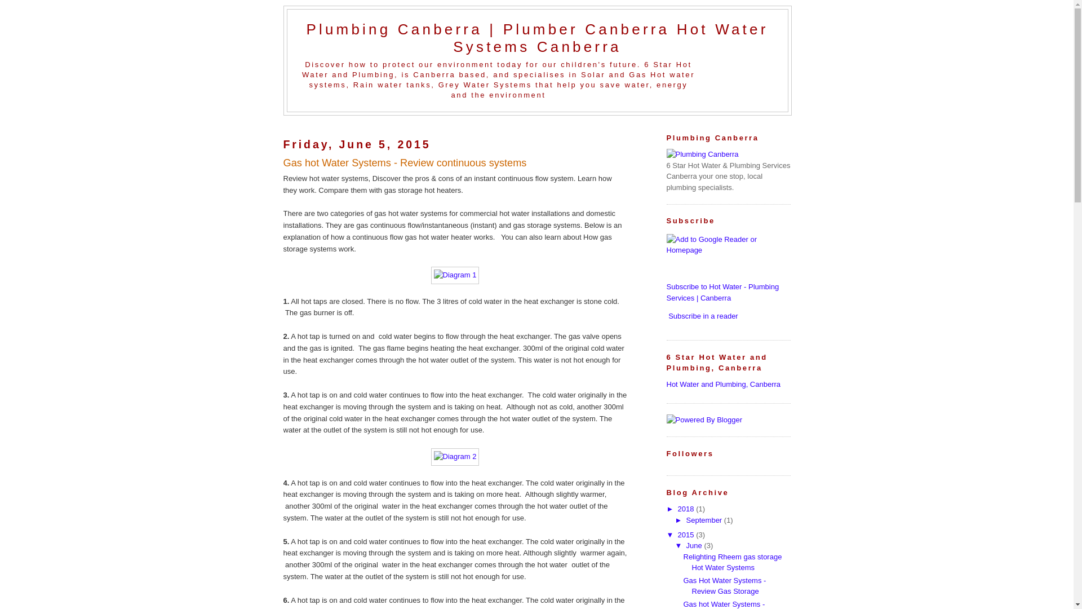  Describe the element at coordinates (695, 546) in the screenshot. I see `June` at that location.